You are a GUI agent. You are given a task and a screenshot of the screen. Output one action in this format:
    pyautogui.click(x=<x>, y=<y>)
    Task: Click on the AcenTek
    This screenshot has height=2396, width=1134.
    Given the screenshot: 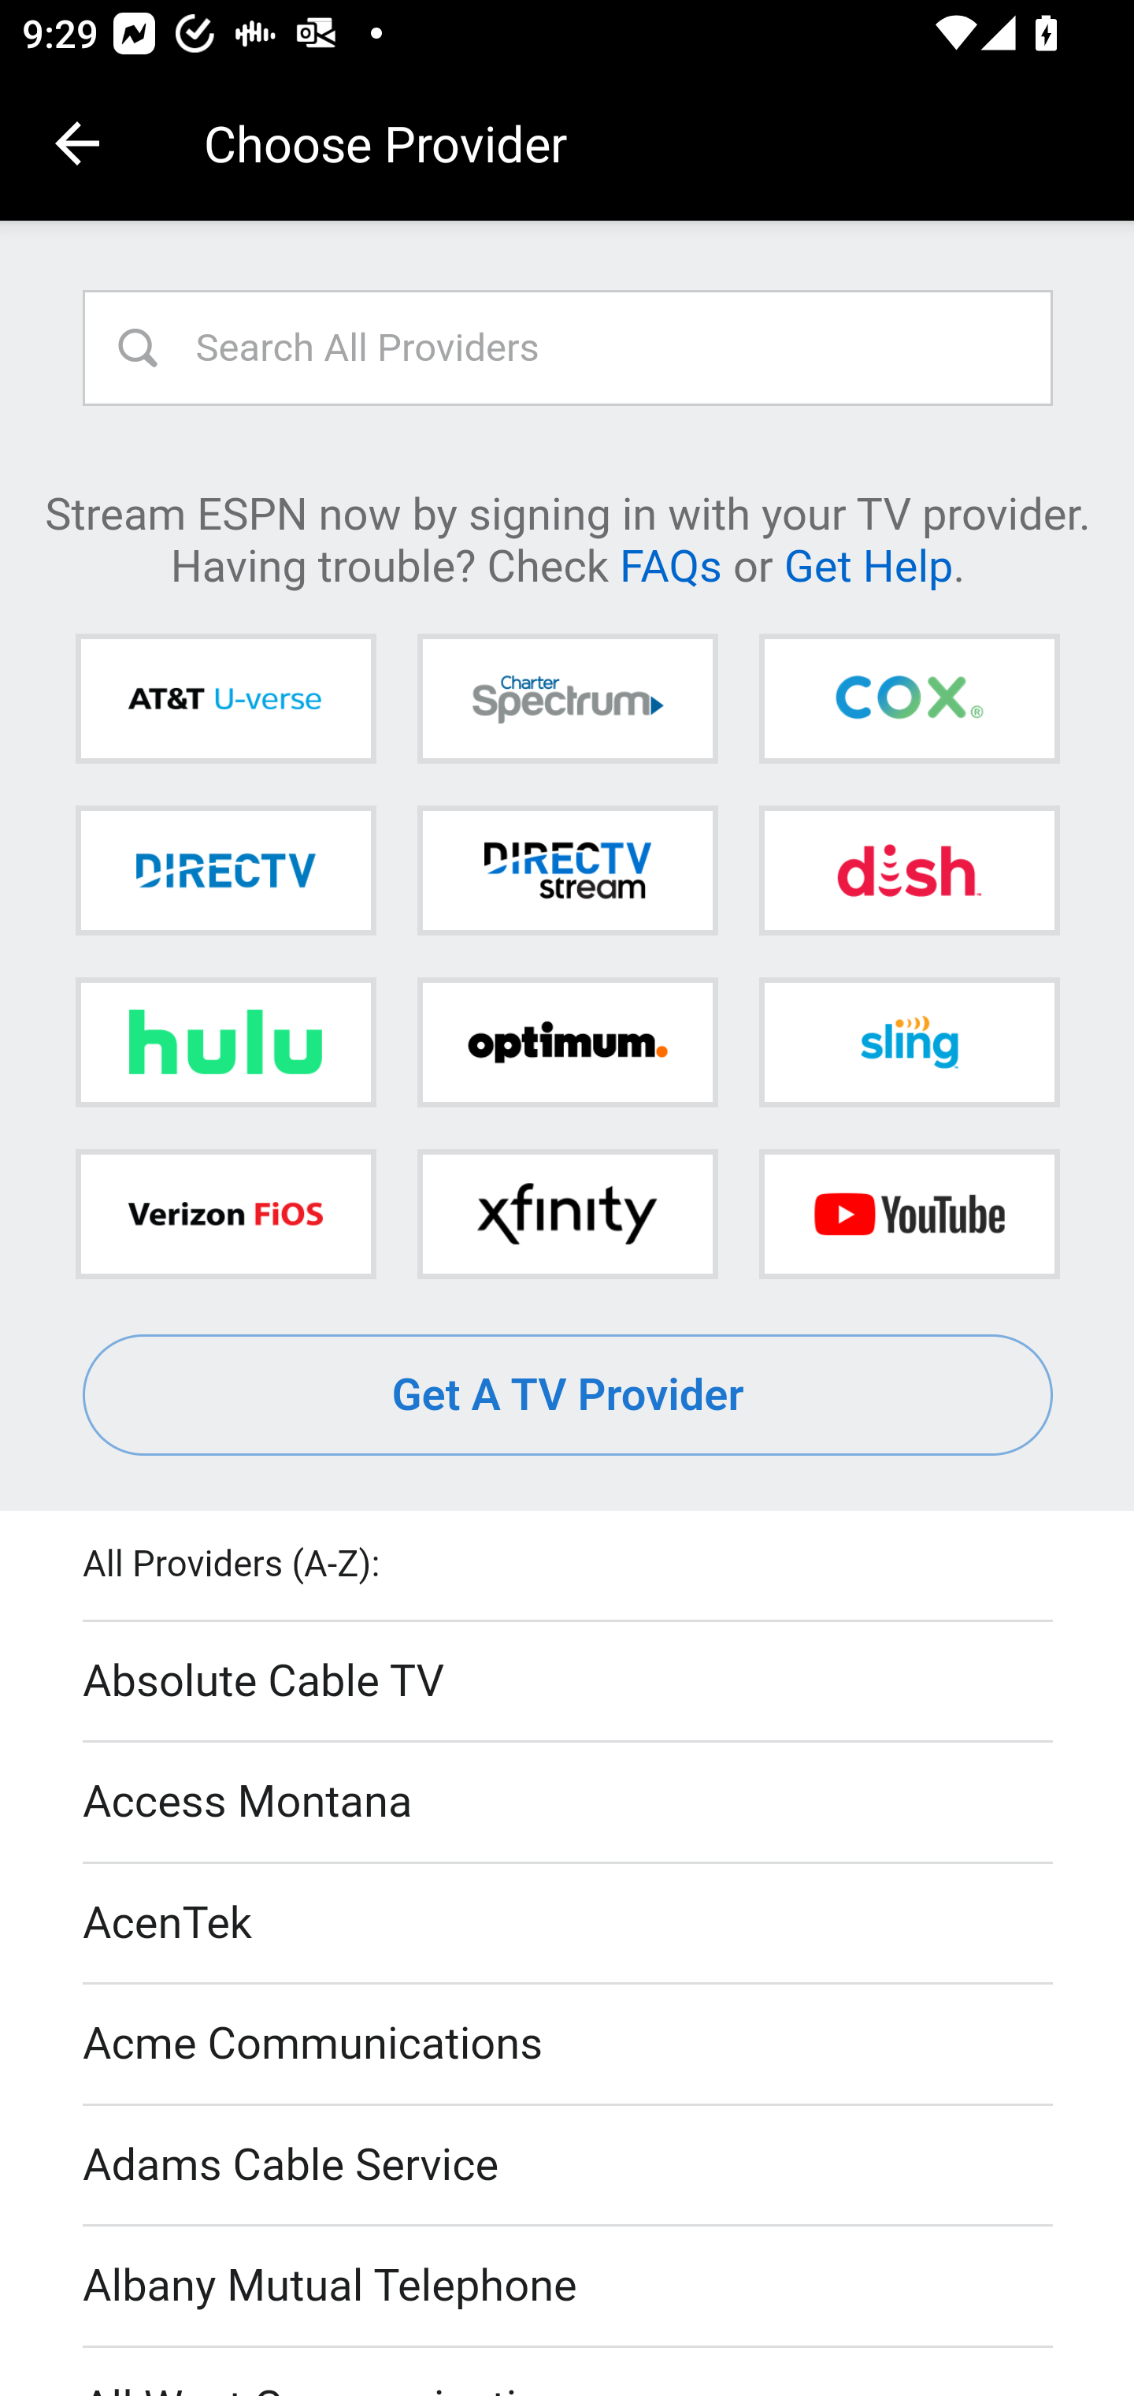 What is the action you would take?
    pyautogui.click(x=569, y=1924)
    